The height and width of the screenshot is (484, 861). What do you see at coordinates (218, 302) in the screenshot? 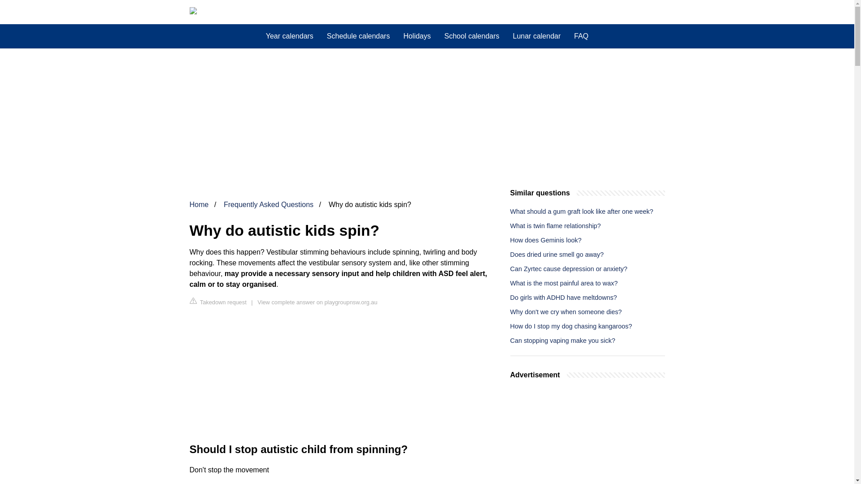
I see `Takedown request` at bounding box center [218, 302].